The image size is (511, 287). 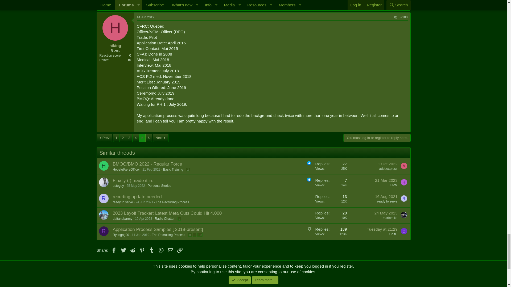 What do you see at coordinates (128, 26) in the screenshot?
I see `Search forums` at bounding box center [128, 26].